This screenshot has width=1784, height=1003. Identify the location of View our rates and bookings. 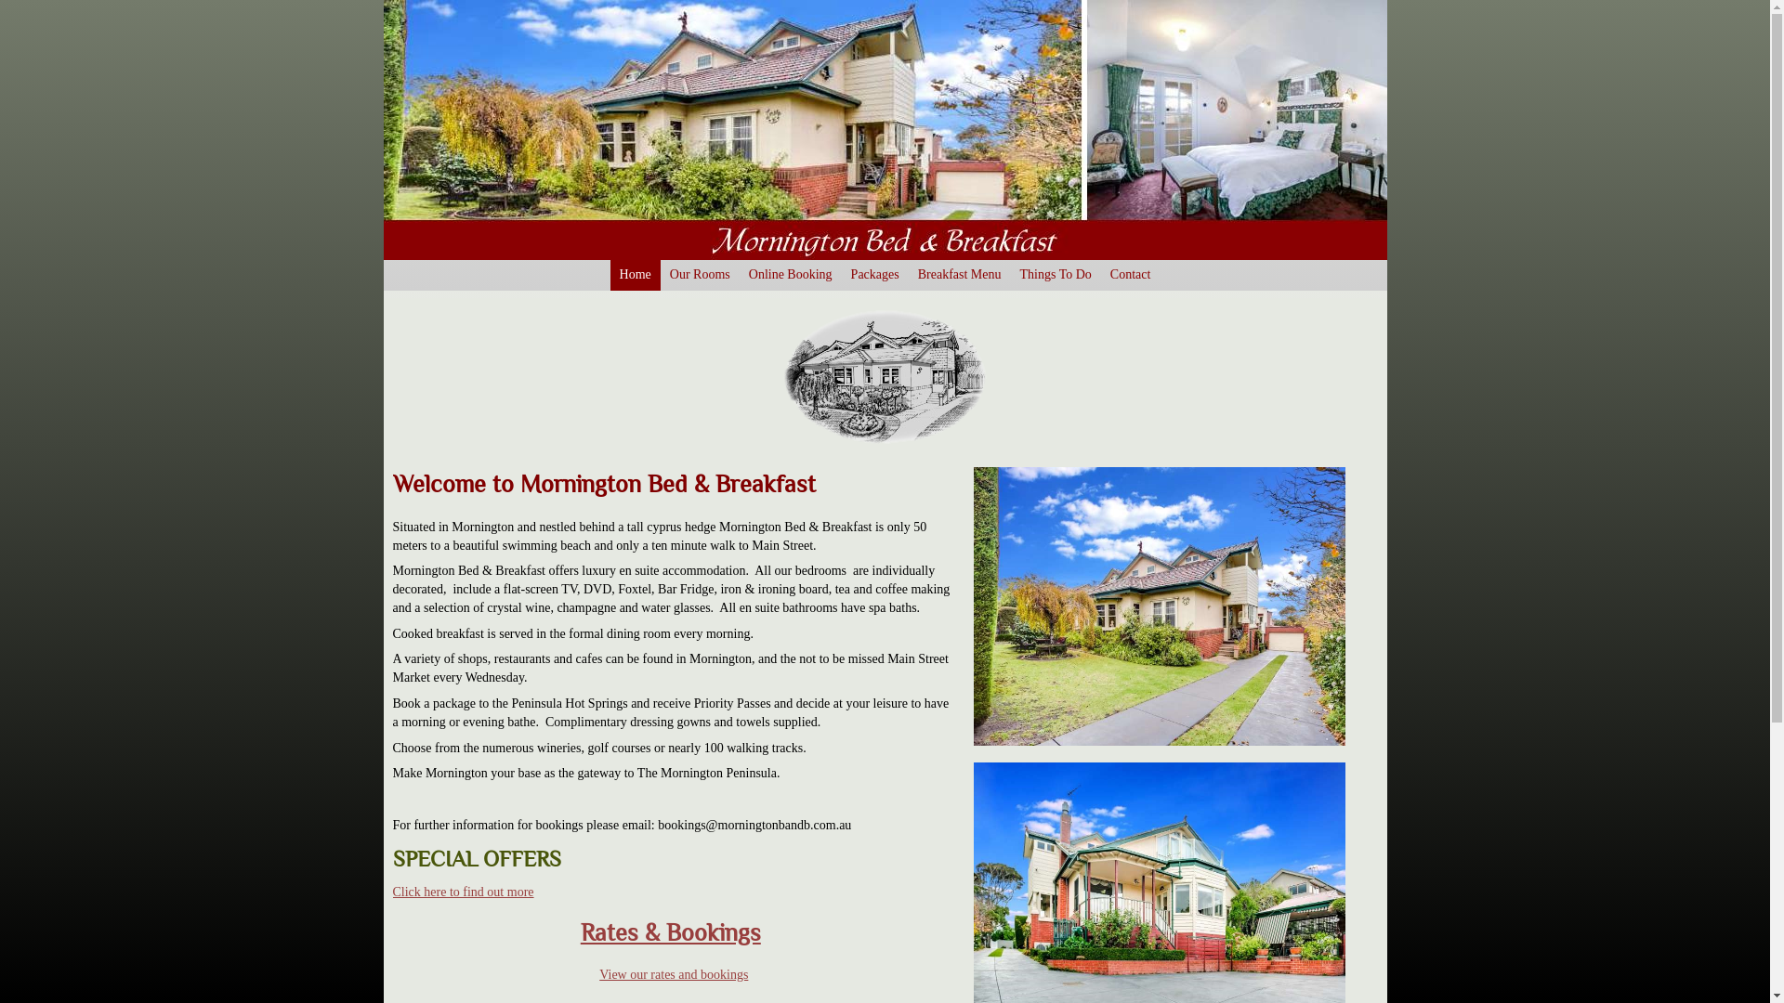
(674, 975).